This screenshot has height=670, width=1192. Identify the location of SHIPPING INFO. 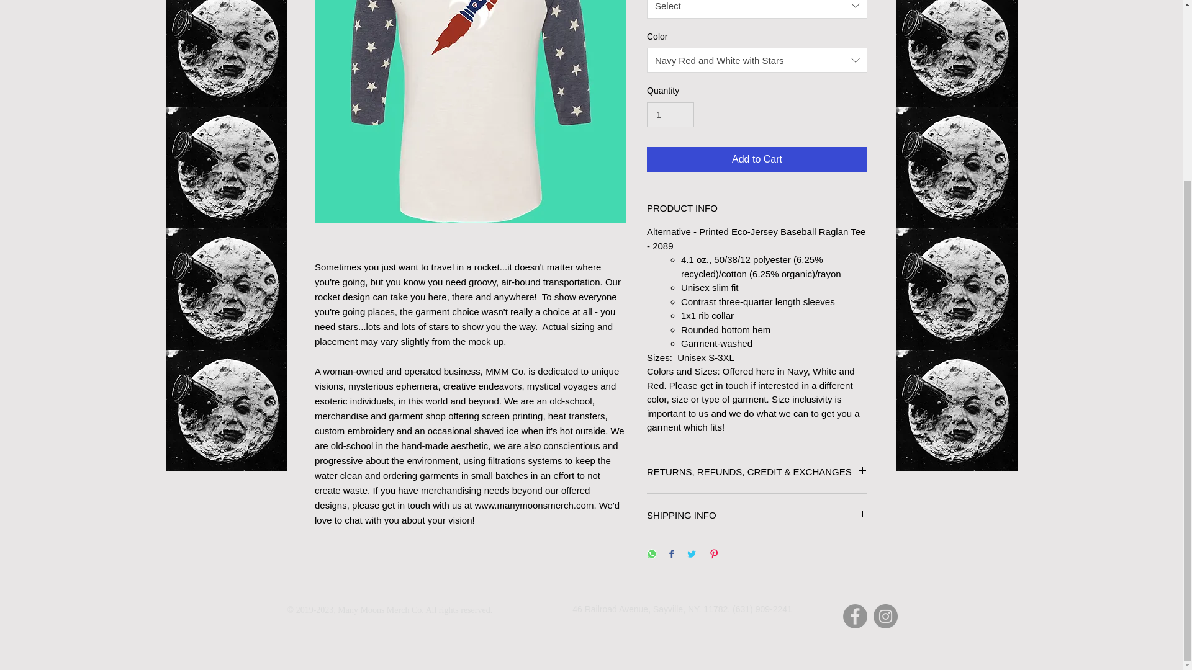
(757, 515).